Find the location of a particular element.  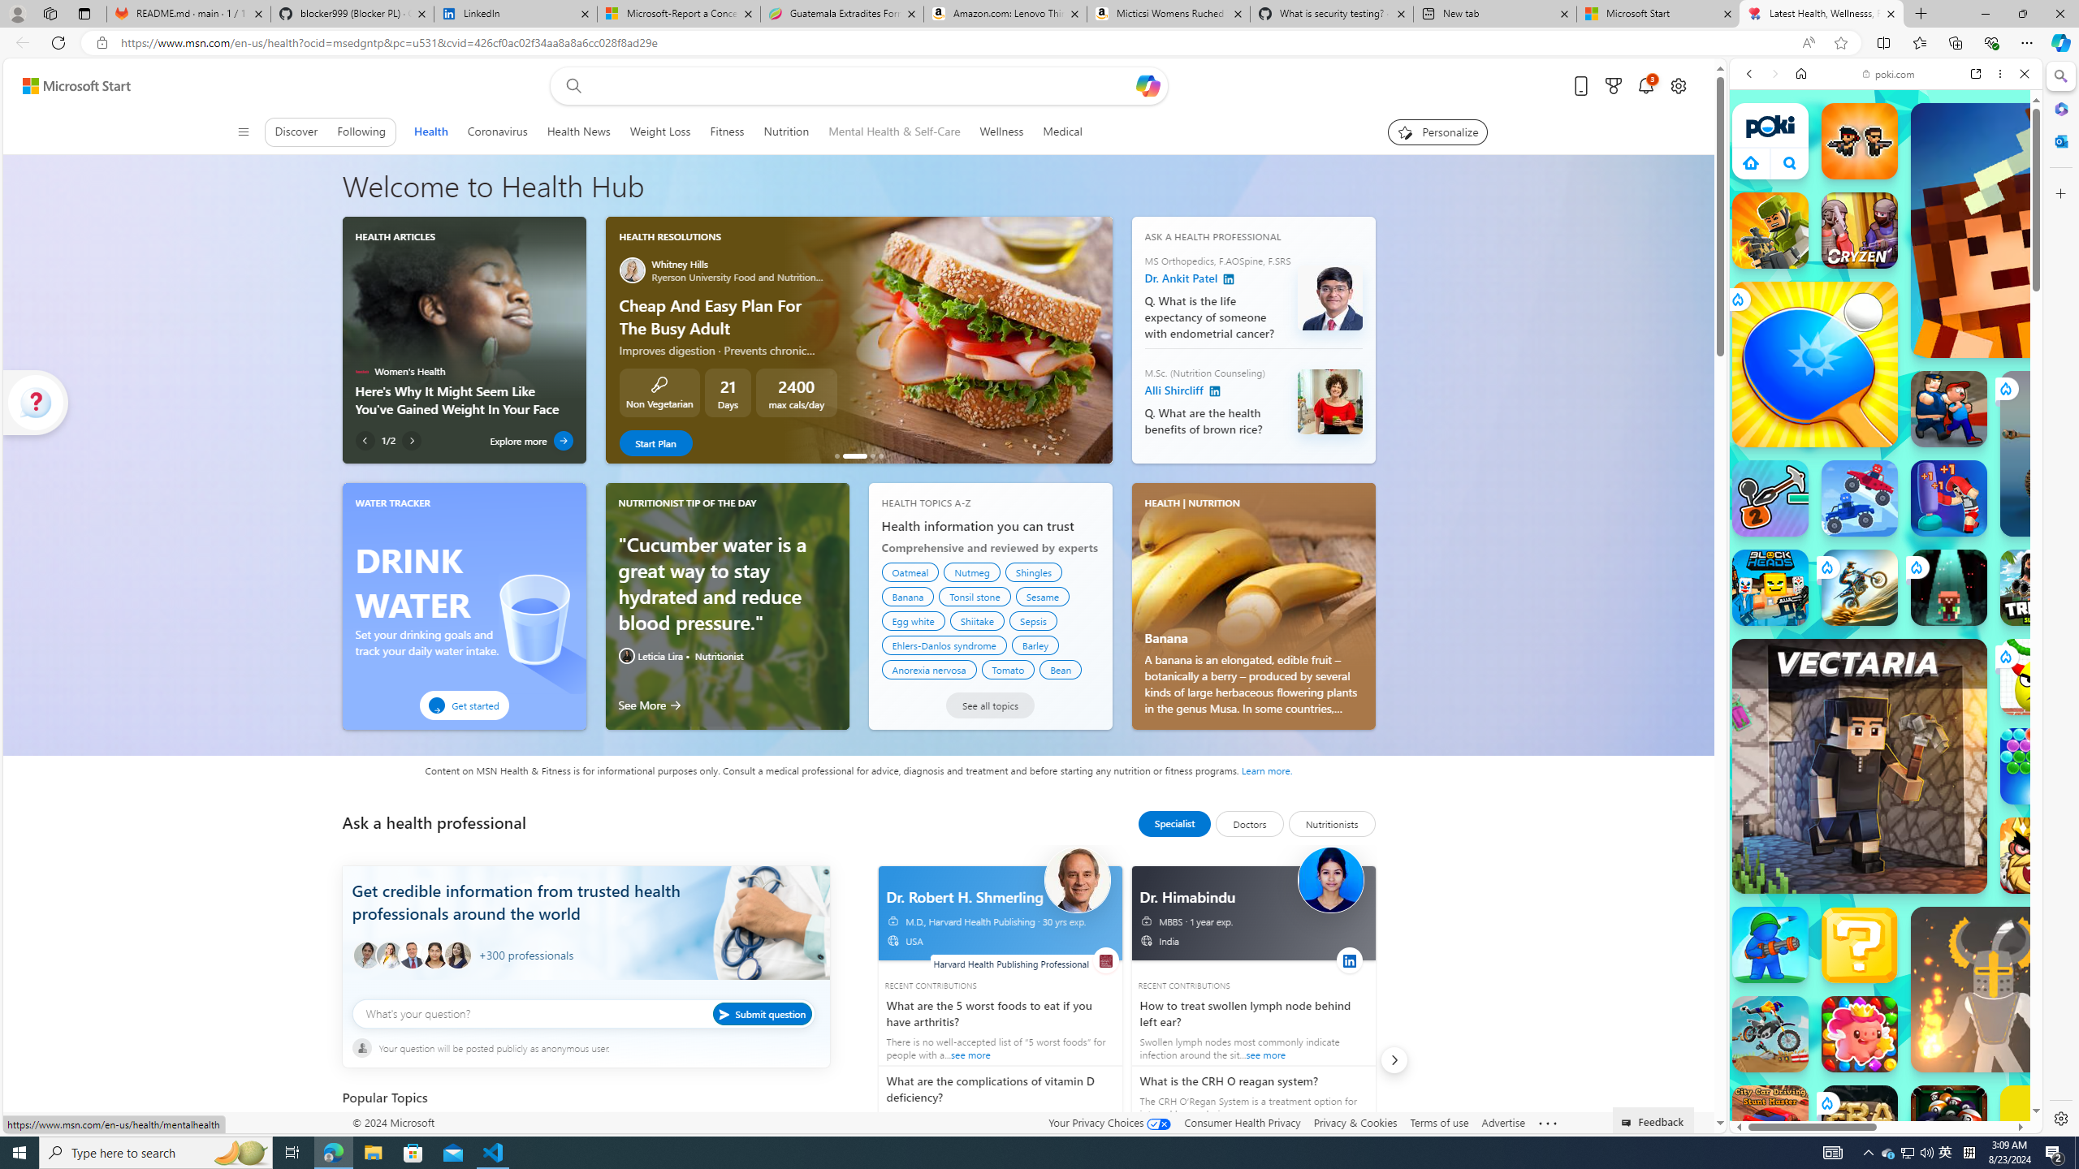

Vegetarian Low Calorie Meal Plan is located at coordinates (872, 455).